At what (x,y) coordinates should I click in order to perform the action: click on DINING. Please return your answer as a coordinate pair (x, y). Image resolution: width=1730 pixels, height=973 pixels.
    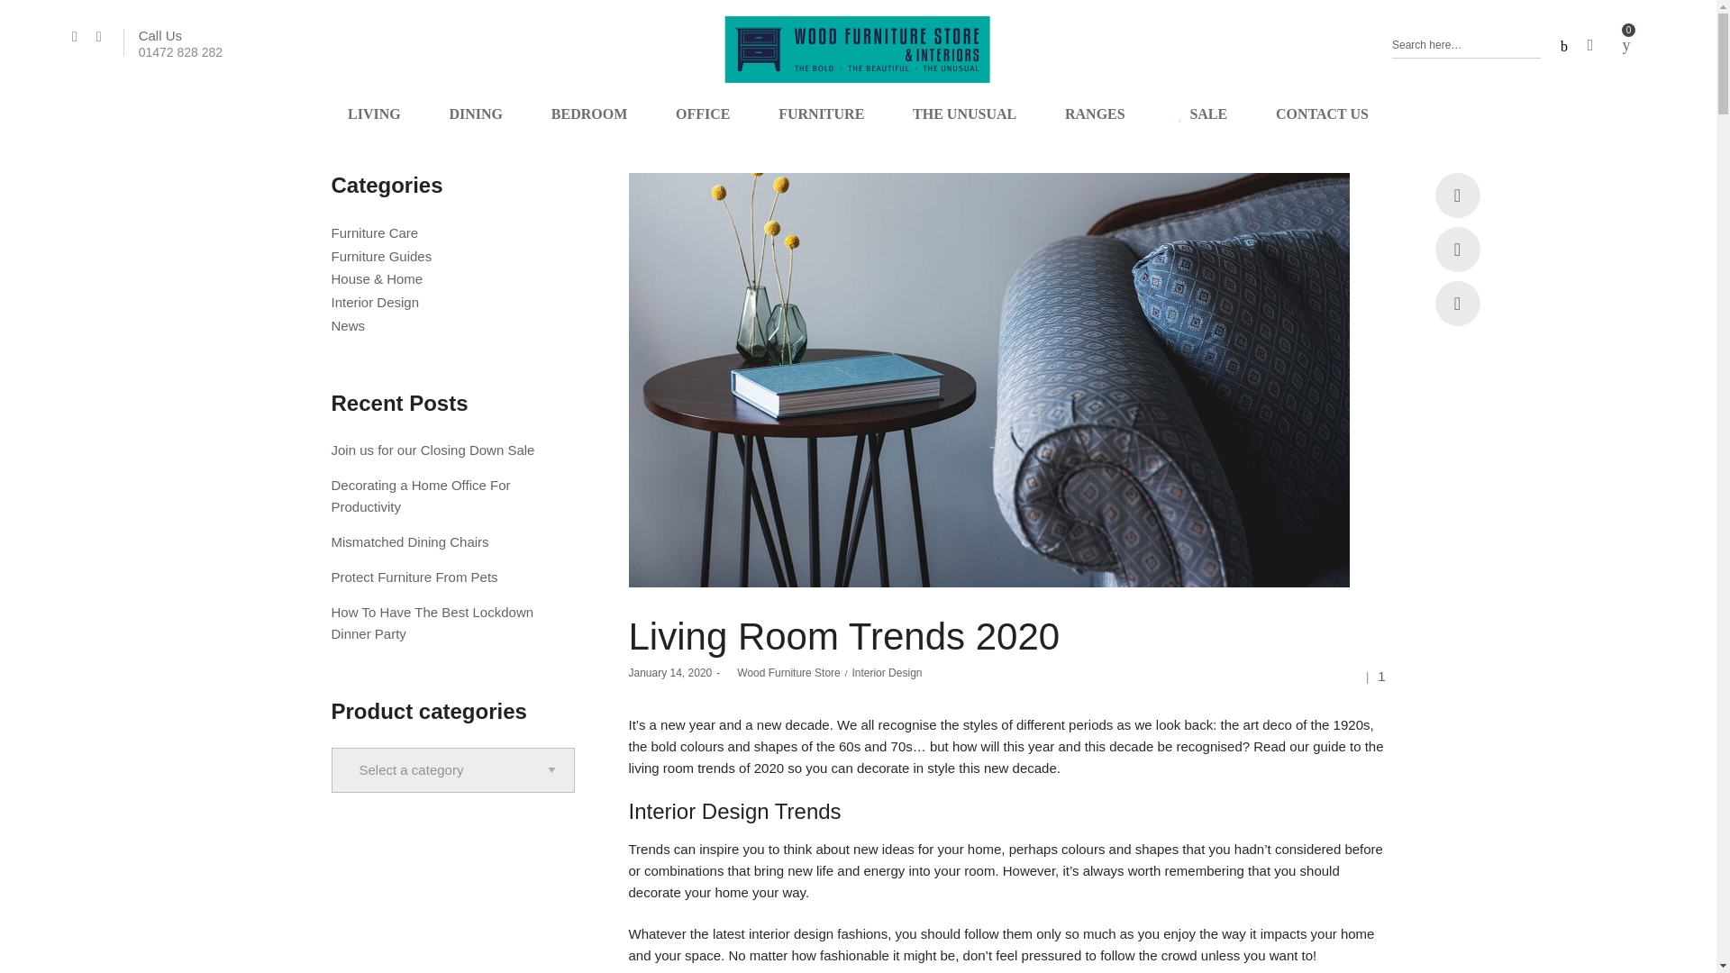
    Looking at the image, I should click on (476, 114).